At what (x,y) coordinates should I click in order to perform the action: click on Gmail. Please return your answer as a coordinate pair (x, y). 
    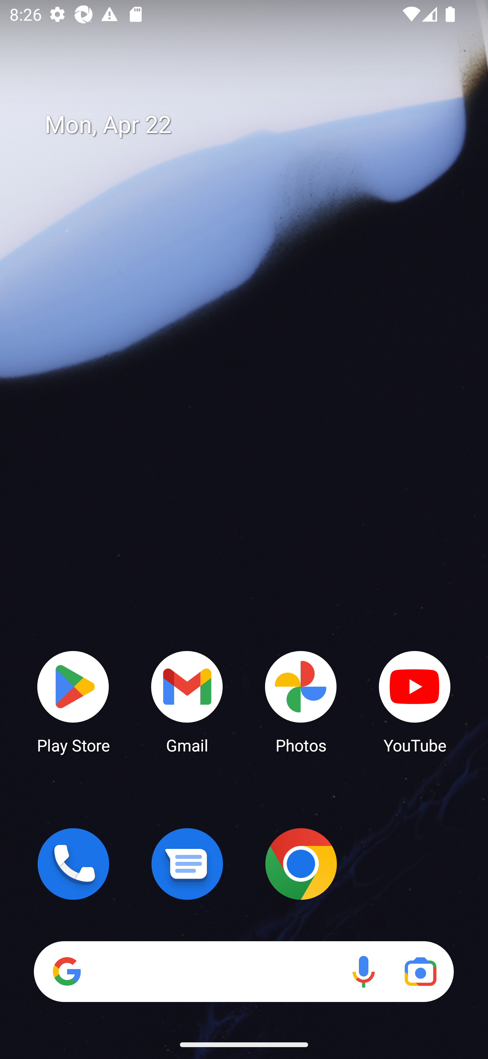
    Looking at the image, I should click on (187, 701).